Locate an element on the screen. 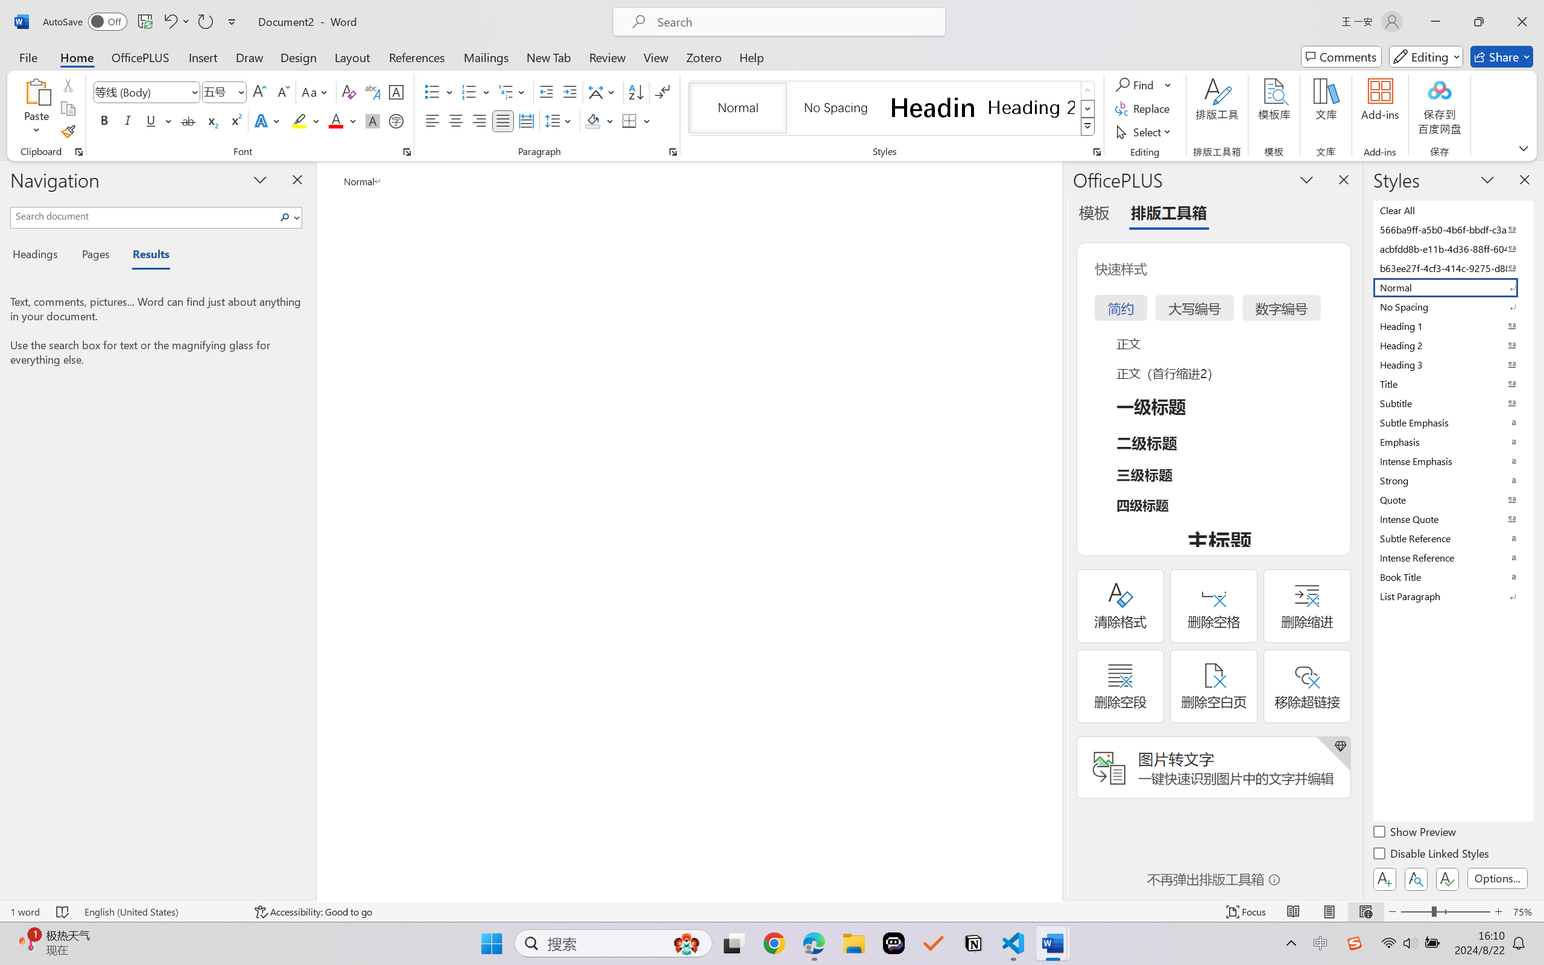 The height and width of the screenshot is (965, 1544). Enclose Characters... is located at coordinates (397, 121).